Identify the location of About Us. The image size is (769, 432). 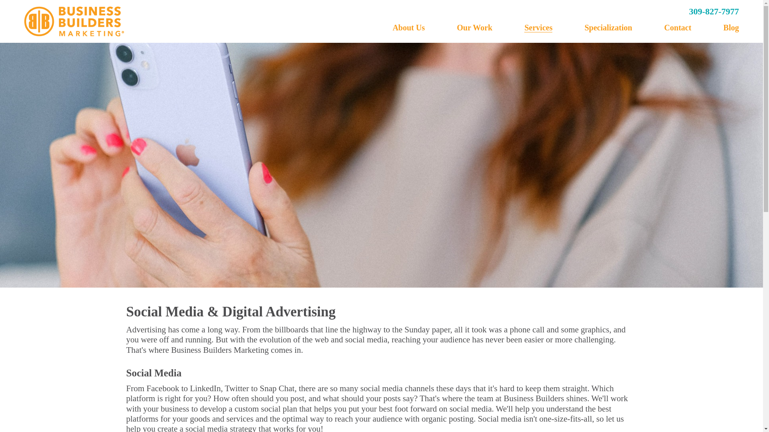
(409, 27).